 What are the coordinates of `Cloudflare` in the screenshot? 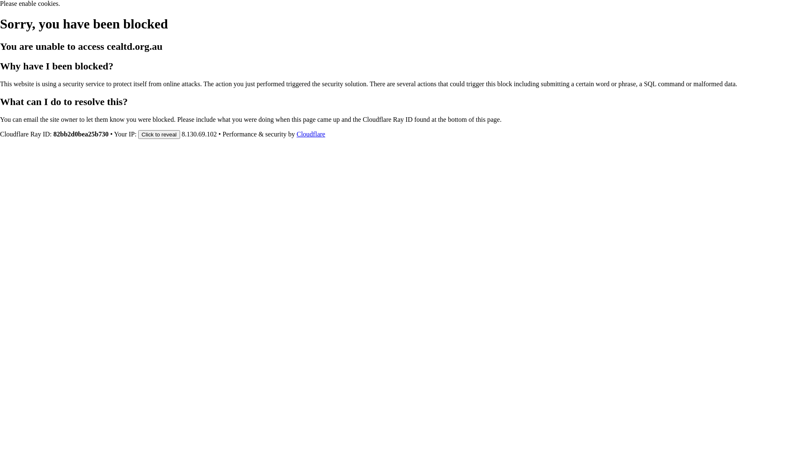 It's located at (311, 134).